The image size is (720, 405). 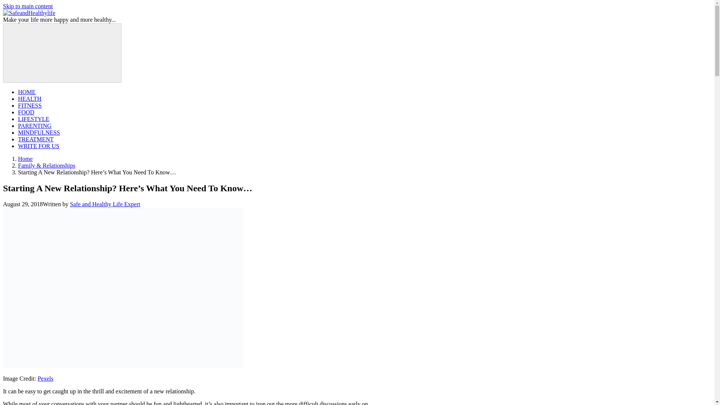 What do you see at coordinates (27, 91) in the screenshot?
I see `HOME` at bounding box center [27, 91].